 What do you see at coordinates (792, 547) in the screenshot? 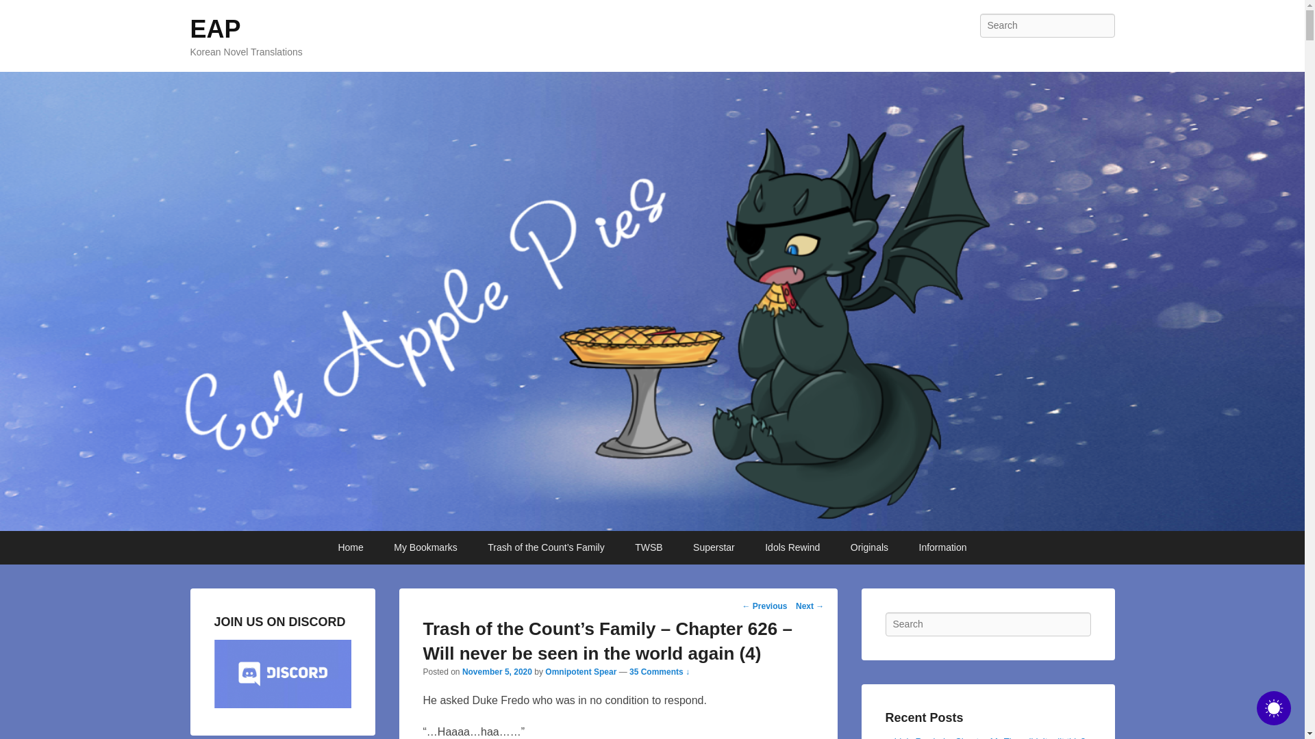
I see `Idols Rewind` at bounding box center [792, 547].